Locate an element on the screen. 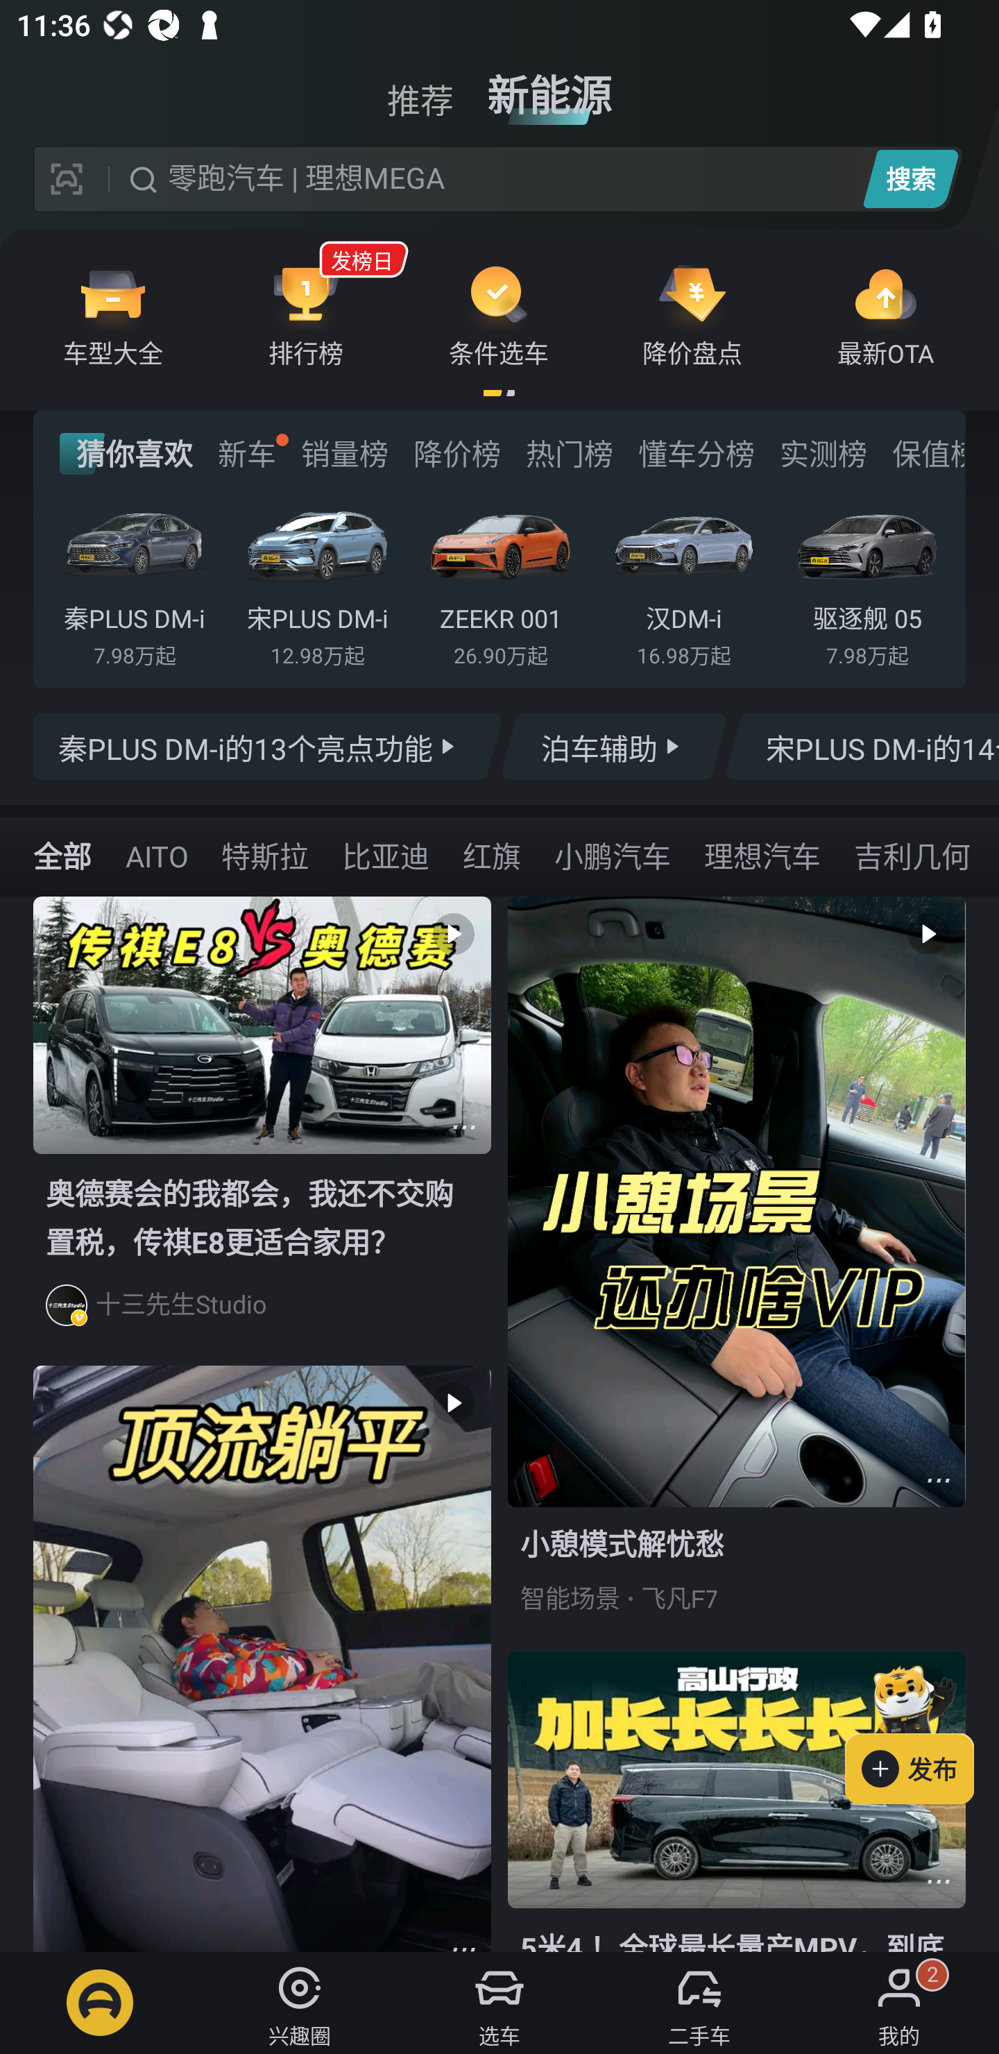    小憩模式解忧愁 智能场景 飞凡F7 is located at coordinates (737, 1273).